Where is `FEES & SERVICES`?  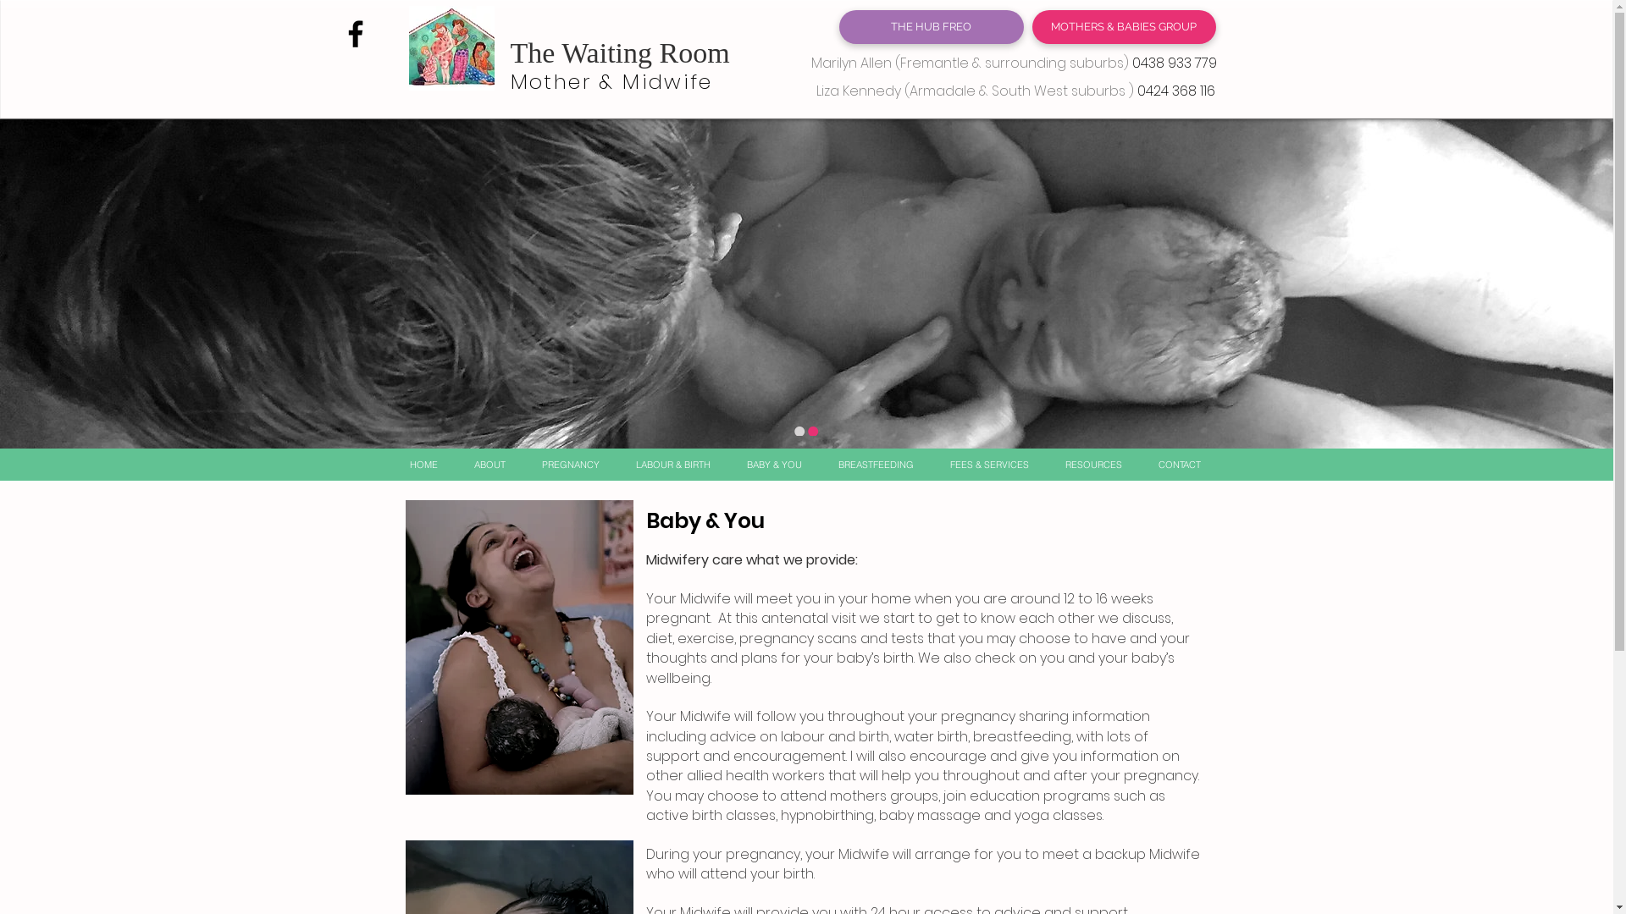 FEES & SERVICES is located at coordinates (989, 465).